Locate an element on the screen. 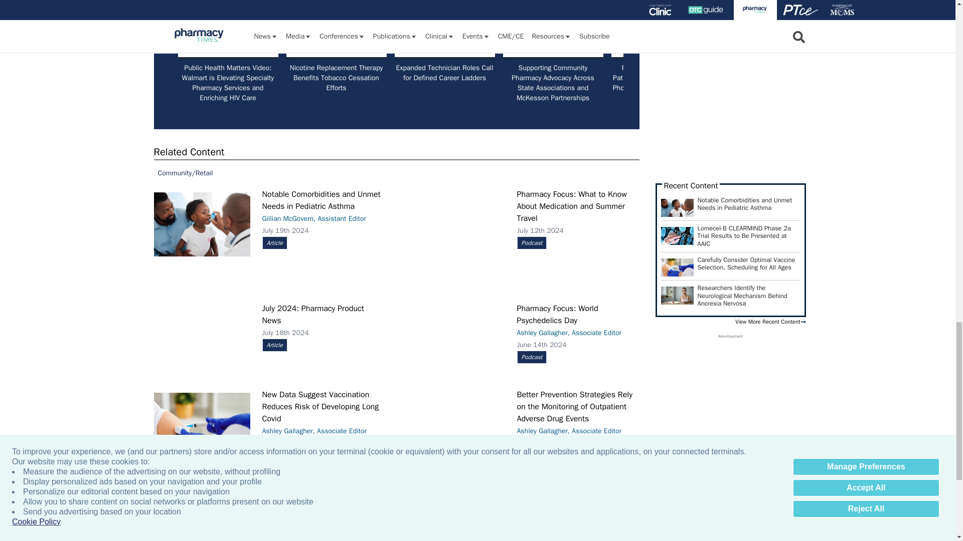 This screenshot has height=541, width=963. Expanded Technician Roles Call for Defined Career Ladders is located at coordinates (444, 29).